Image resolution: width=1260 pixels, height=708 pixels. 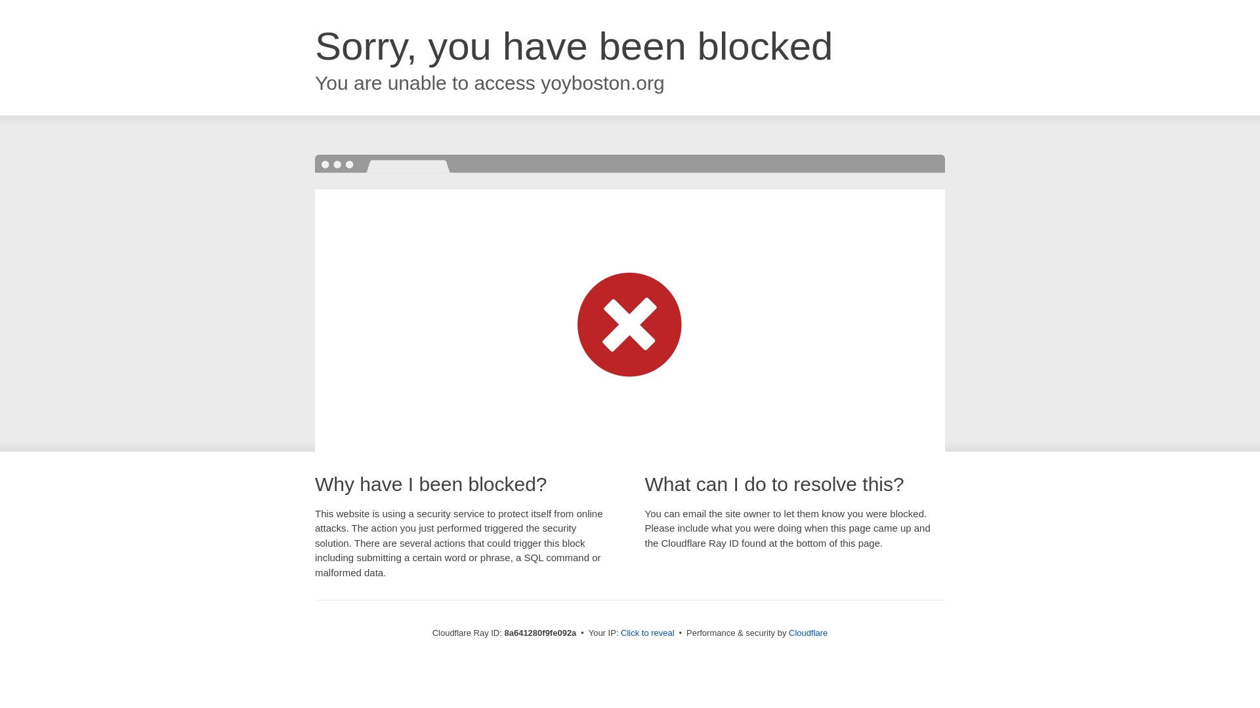 What do you see at coordinates (808, 633) in the screenshot?
I see `Cloudflare` at bounding box center [808, 633].